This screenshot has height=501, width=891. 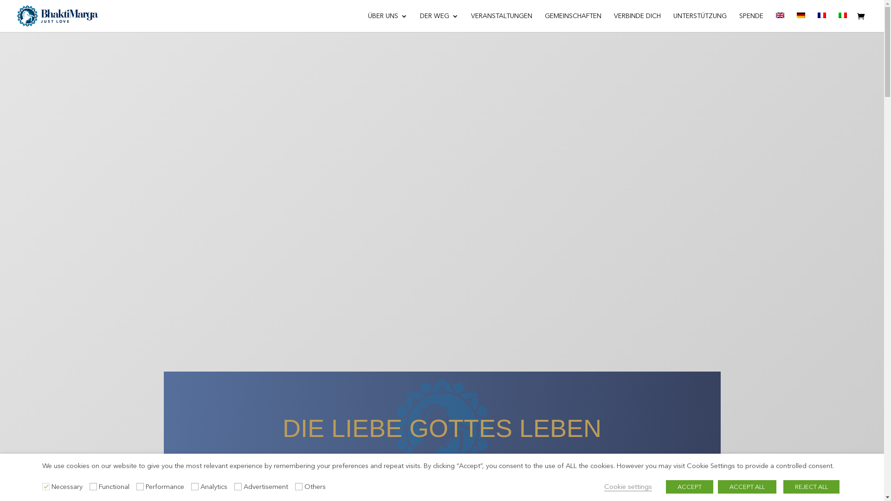 I want to click on ACCEPT ALL, so click(x=747, y=487).